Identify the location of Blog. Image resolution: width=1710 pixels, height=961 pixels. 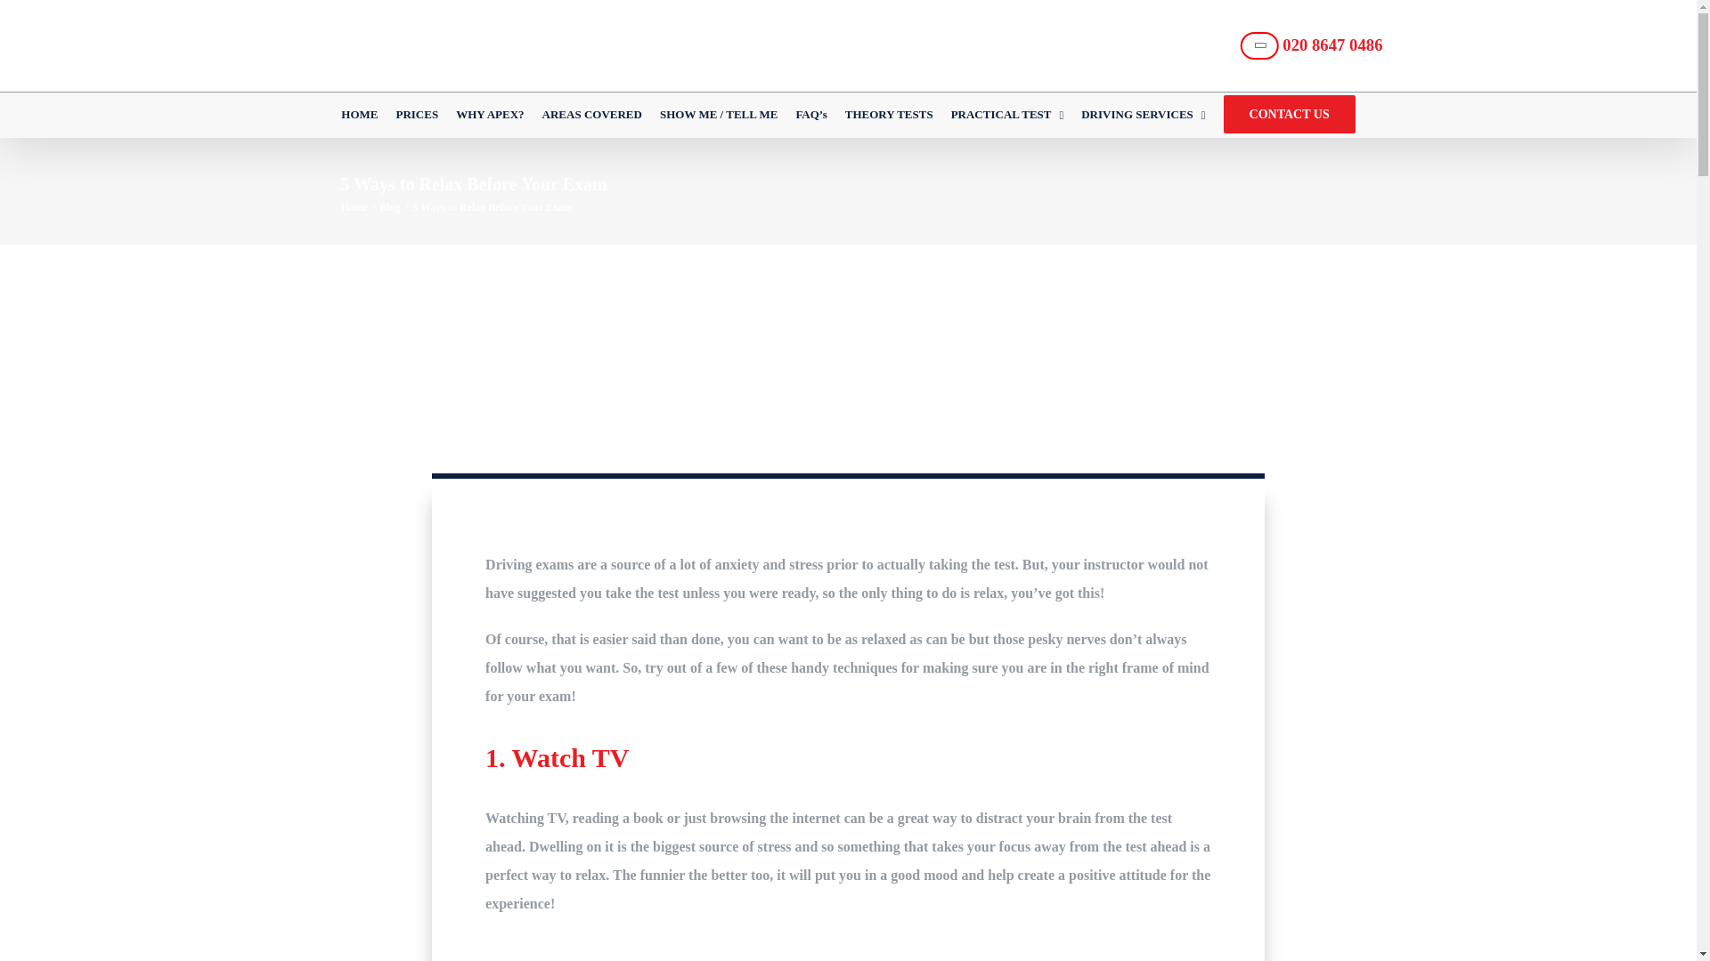
(390, 206).